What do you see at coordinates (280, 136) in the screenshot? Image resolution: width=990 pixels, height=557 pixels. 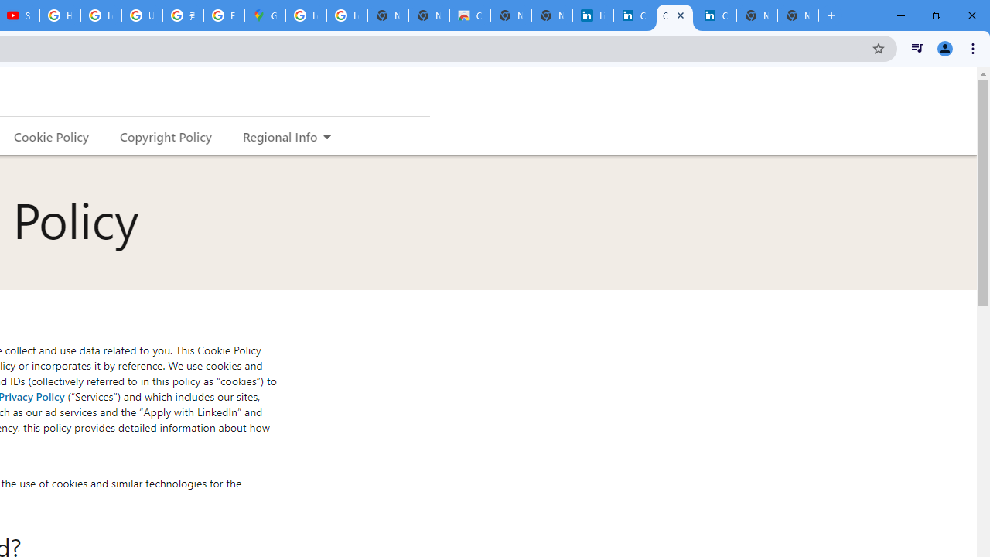 I see `Regional Info` at bounding box center [280, 136].